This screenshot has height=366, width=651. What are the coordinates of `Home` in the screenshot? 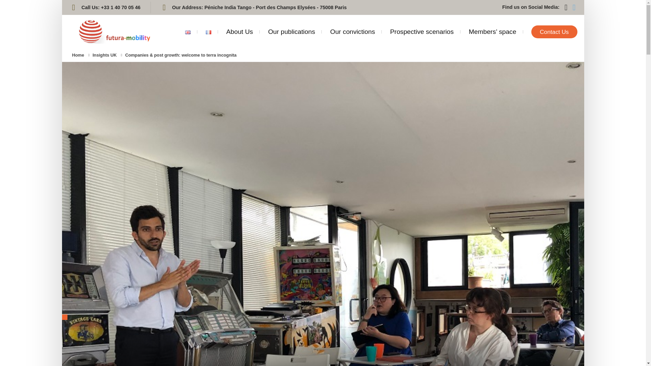 It's located at (78, 55).